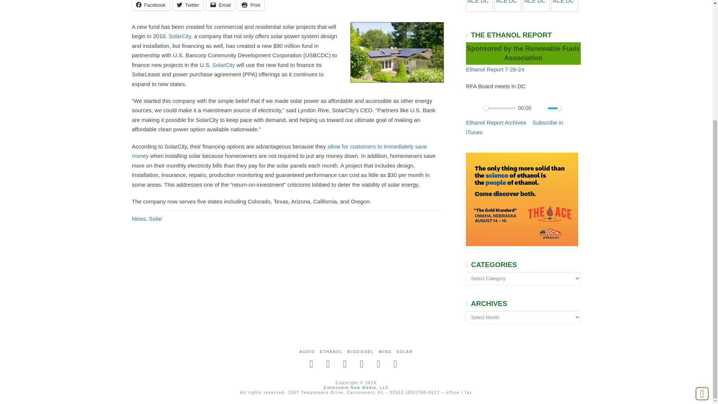 This screenshot has width=718, height=404. I want to click on SolarCity, so click(224, 65).